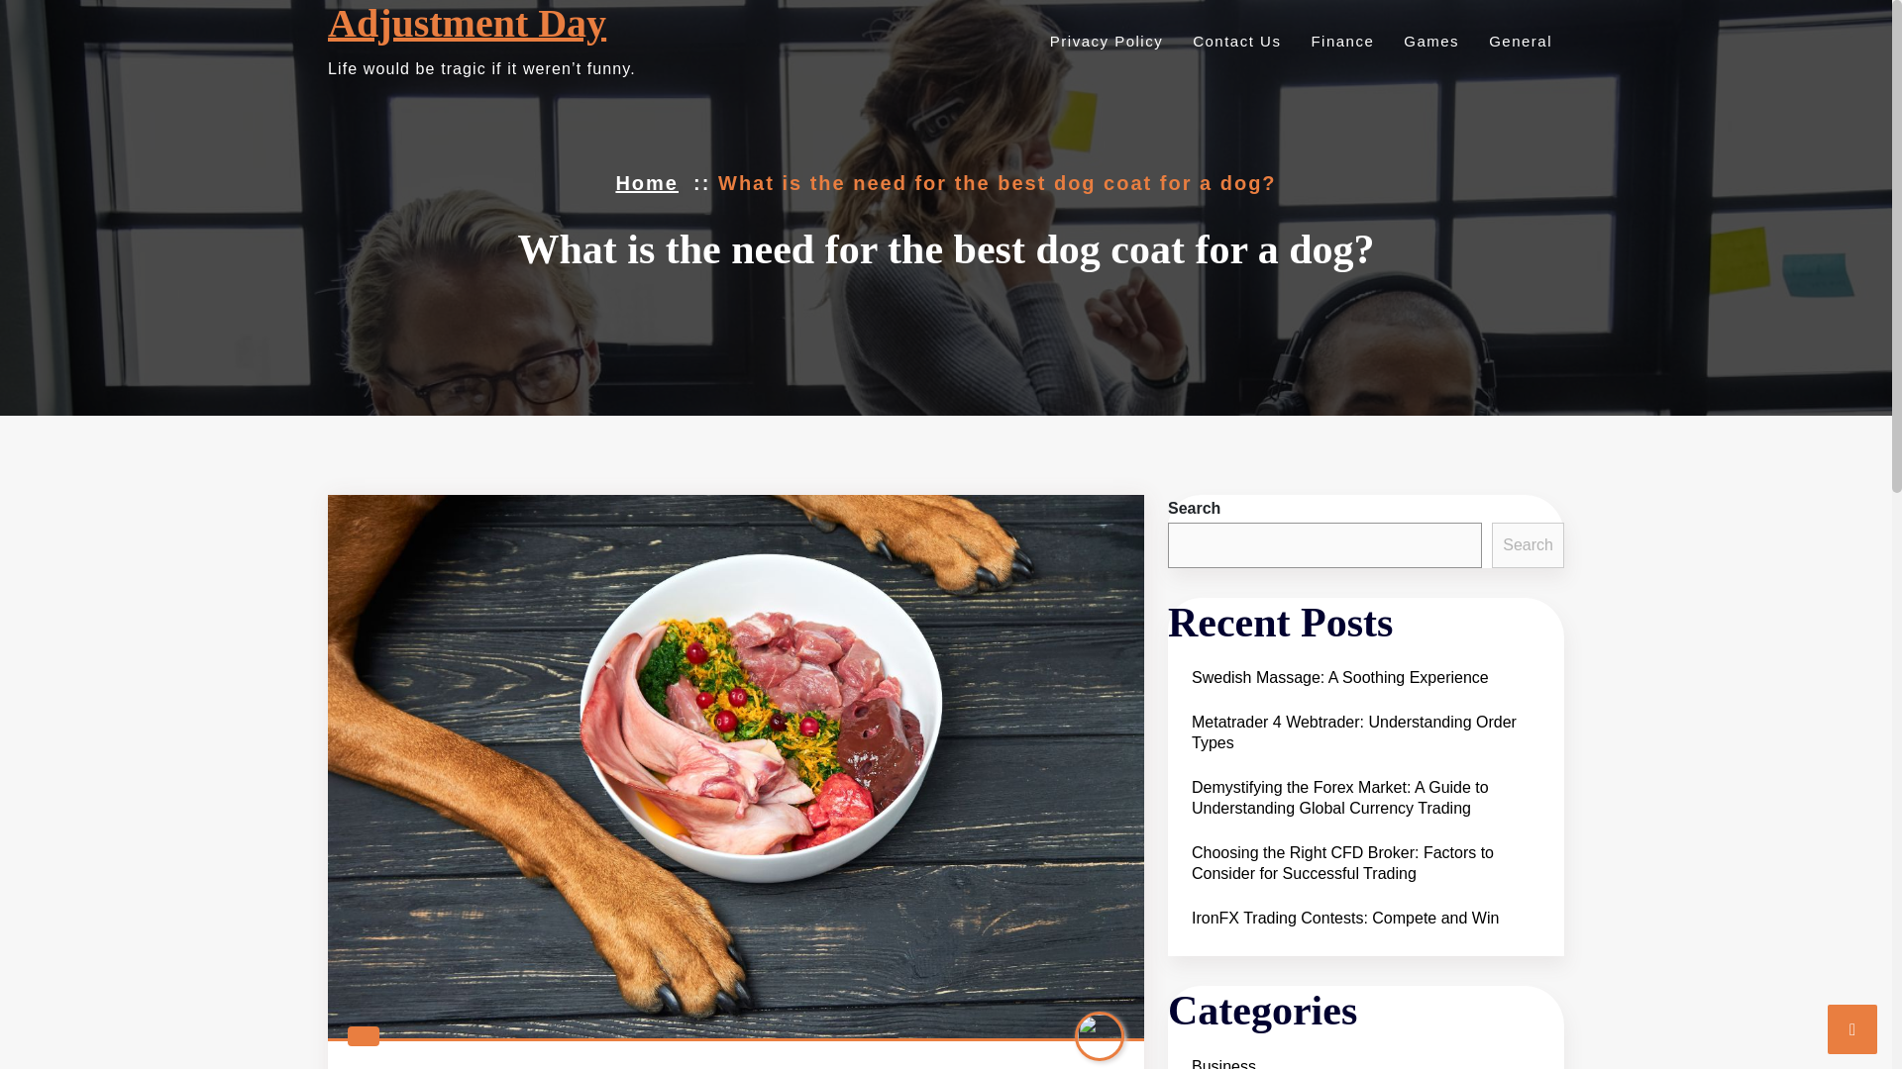 This screenshot has width=1902, height=1069. I want to click on Business, so click(1222, 1059).